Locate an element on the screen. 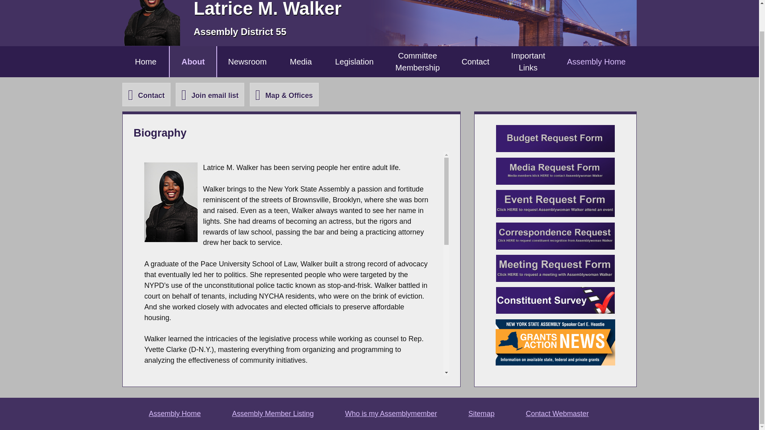  Meeting Request Form is located at coordinates (475, 61).